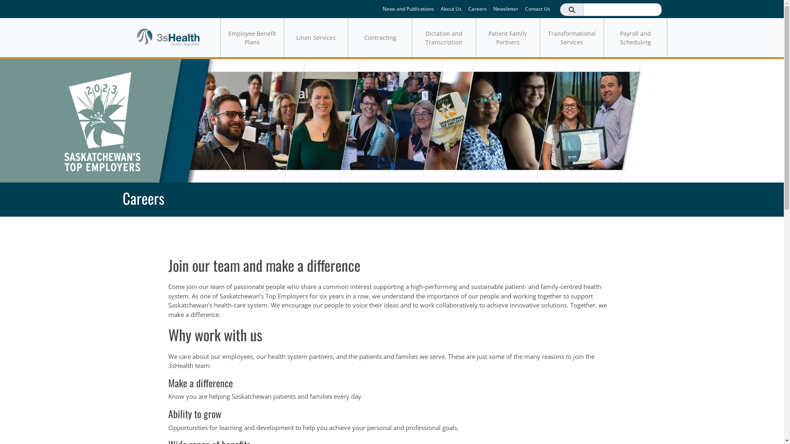  What do you see at coordinates (408, 9) in the screenshot?
I see `News and Publications` at bounding box center [408, 9].